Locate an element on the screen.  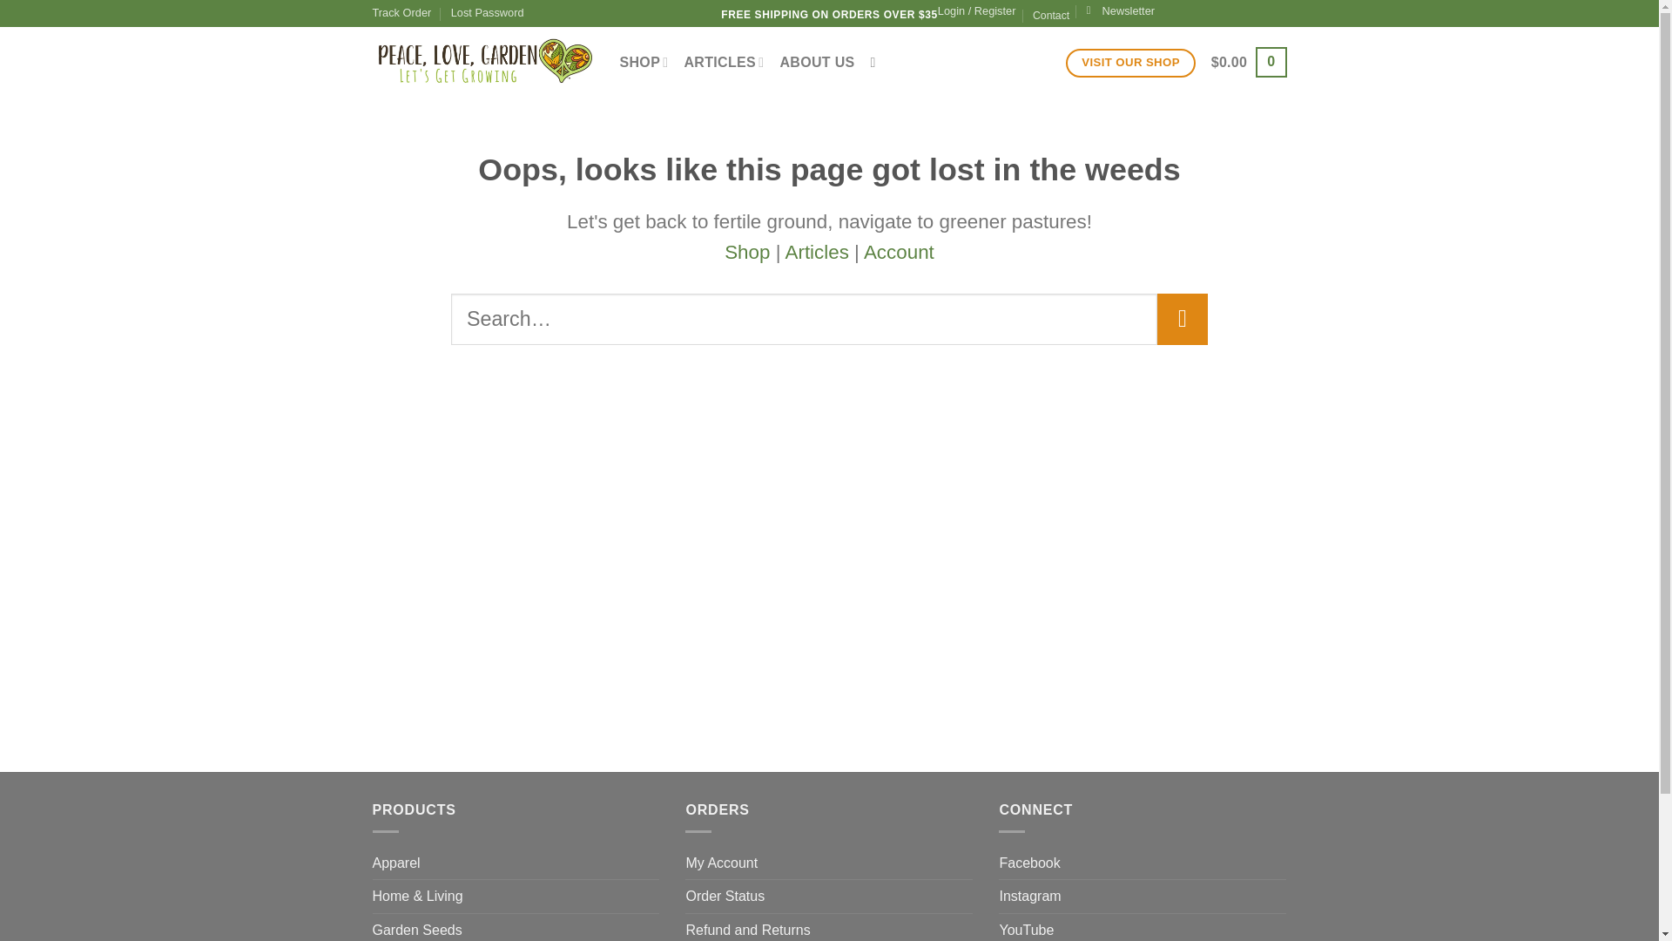
Lost Password is located at coordinates (488, 13).